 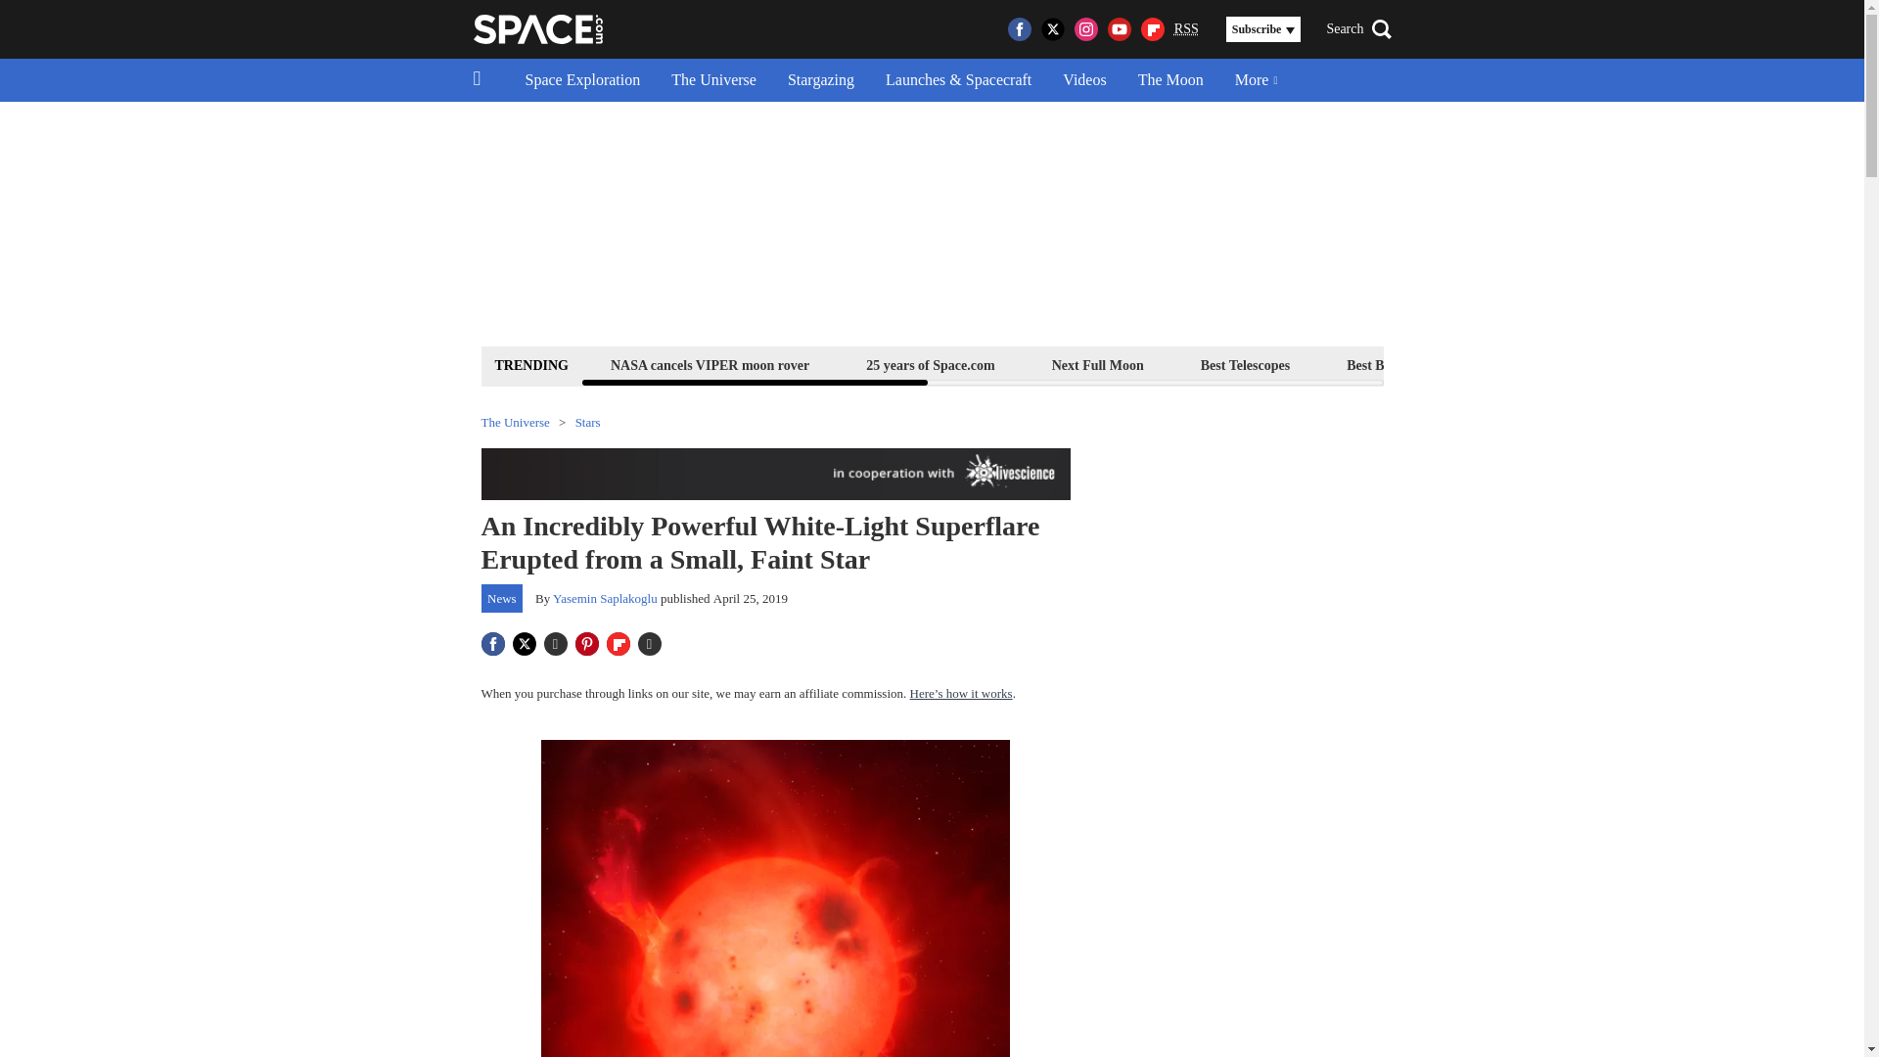 I want to click on The Moon, so click(x=1170, y=80).